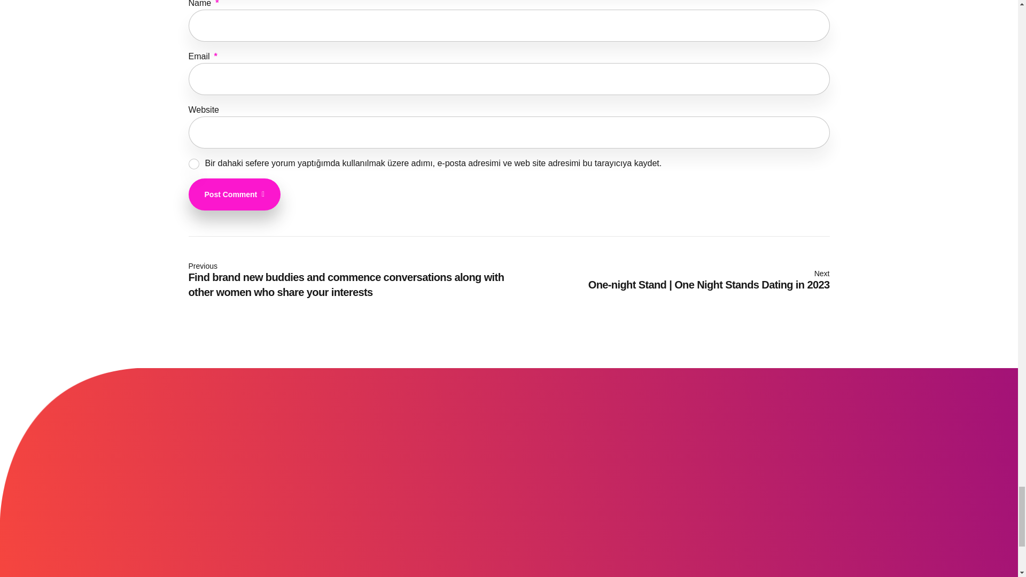 The image size is (1026, 577). What do you see at coordinates (193, 164) in the screenshot?
I see `yes` at bounding box center [193, 164].